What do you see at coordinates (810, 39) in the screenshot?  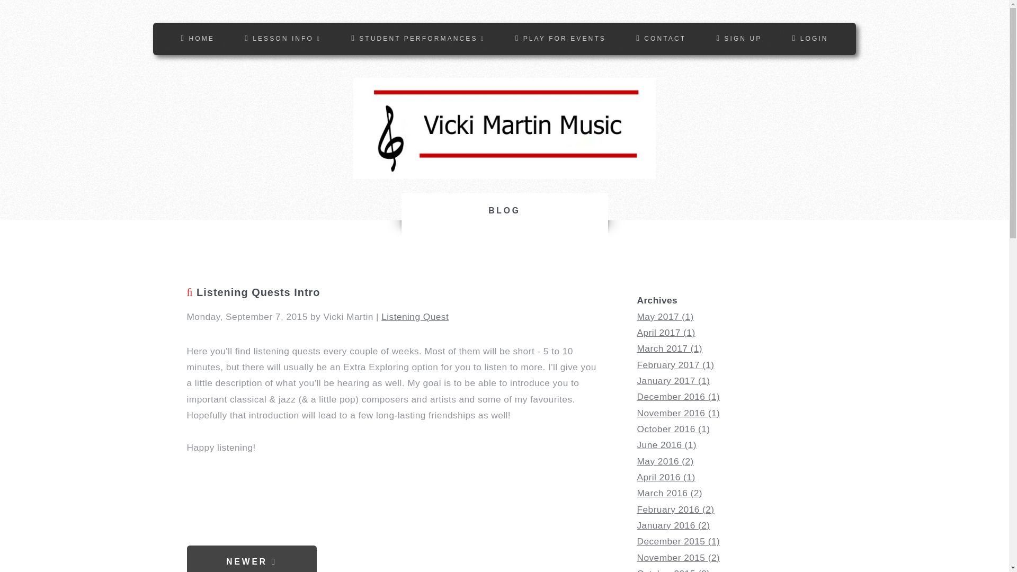 I see `LOGIN` at bounding box center [810, 39].